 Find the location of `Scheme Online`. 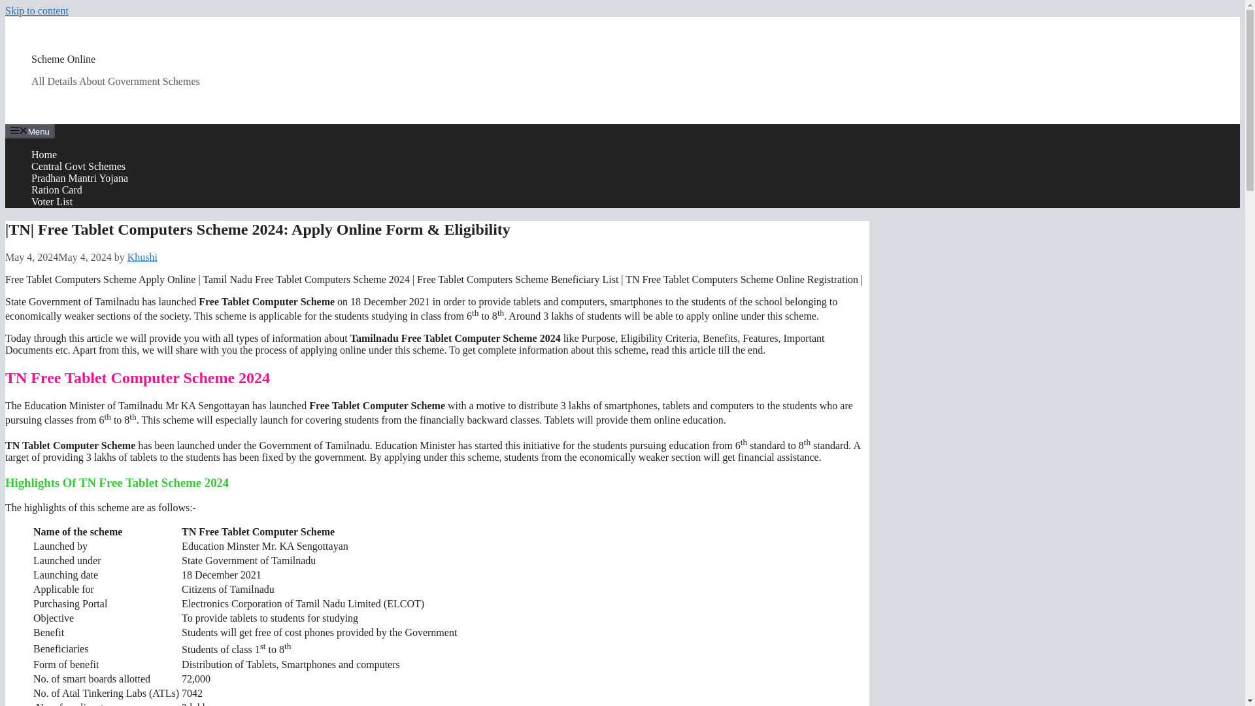

Scheme Online is located at coordinates (63, 59).